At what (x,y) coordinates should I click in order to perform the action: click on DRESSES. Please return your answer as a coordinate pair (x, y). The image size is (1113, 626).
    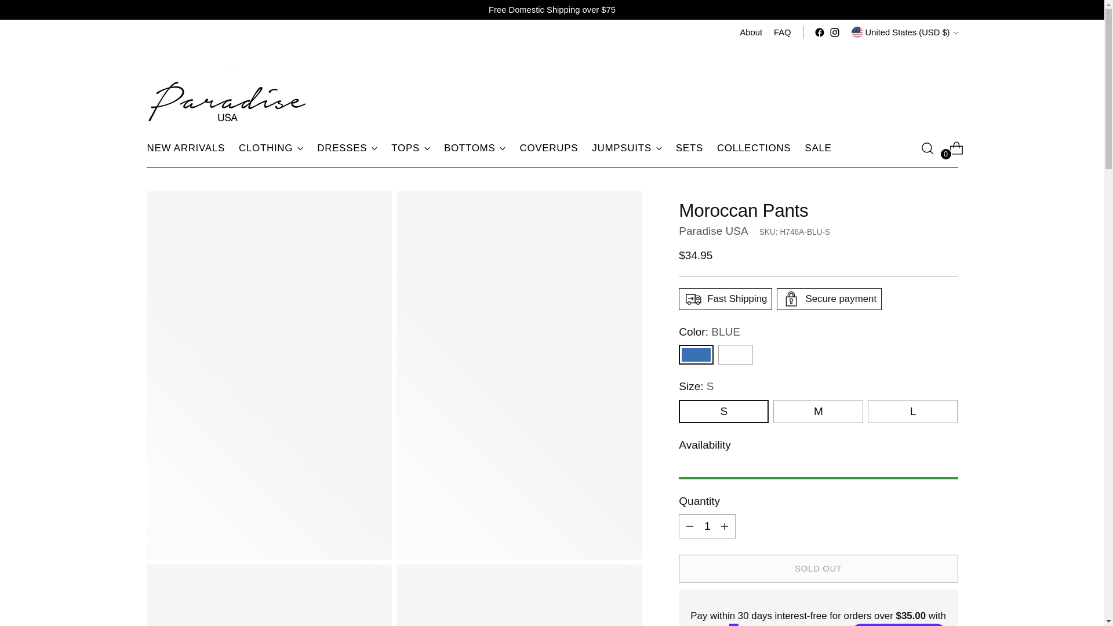
    Looking at the image, I should click on (347, 148).